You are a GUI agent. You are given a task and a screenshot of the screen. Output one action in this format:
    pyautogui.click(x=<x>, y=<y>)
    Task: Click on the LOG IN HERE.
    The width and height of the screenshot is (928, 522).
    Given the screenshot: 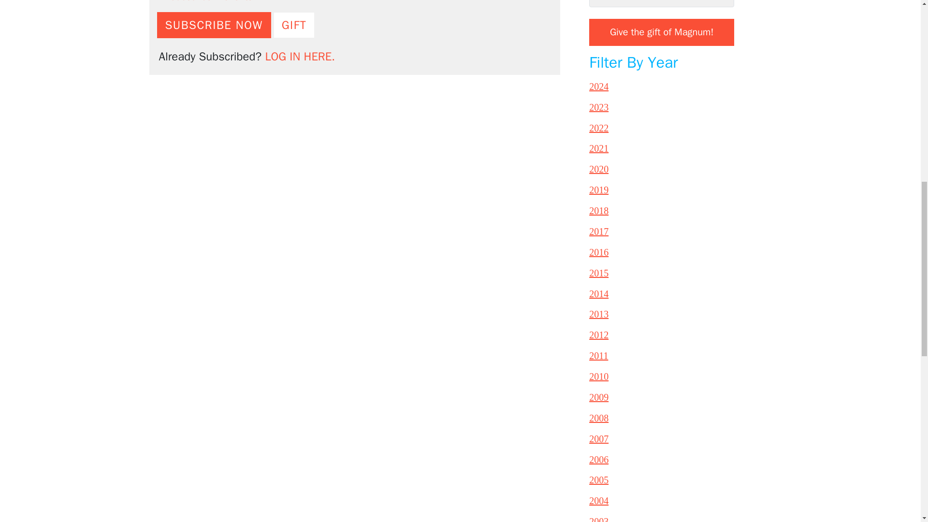 What is the action you would take?
    pyautogui.click(x=300, y=56)
    